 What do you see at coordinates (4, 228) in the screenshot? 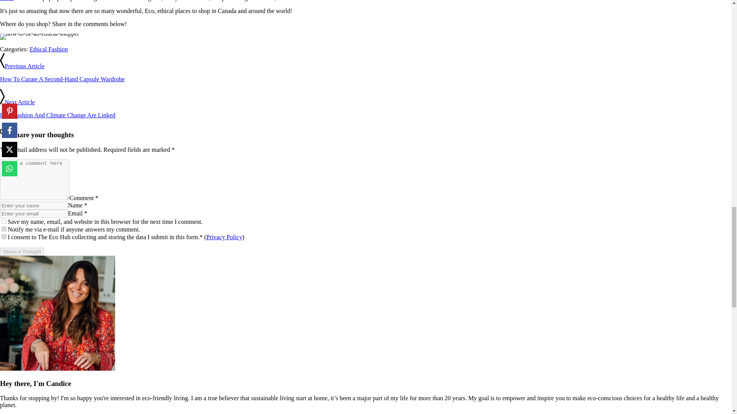
I see `on` at bounding box center [4, 228].